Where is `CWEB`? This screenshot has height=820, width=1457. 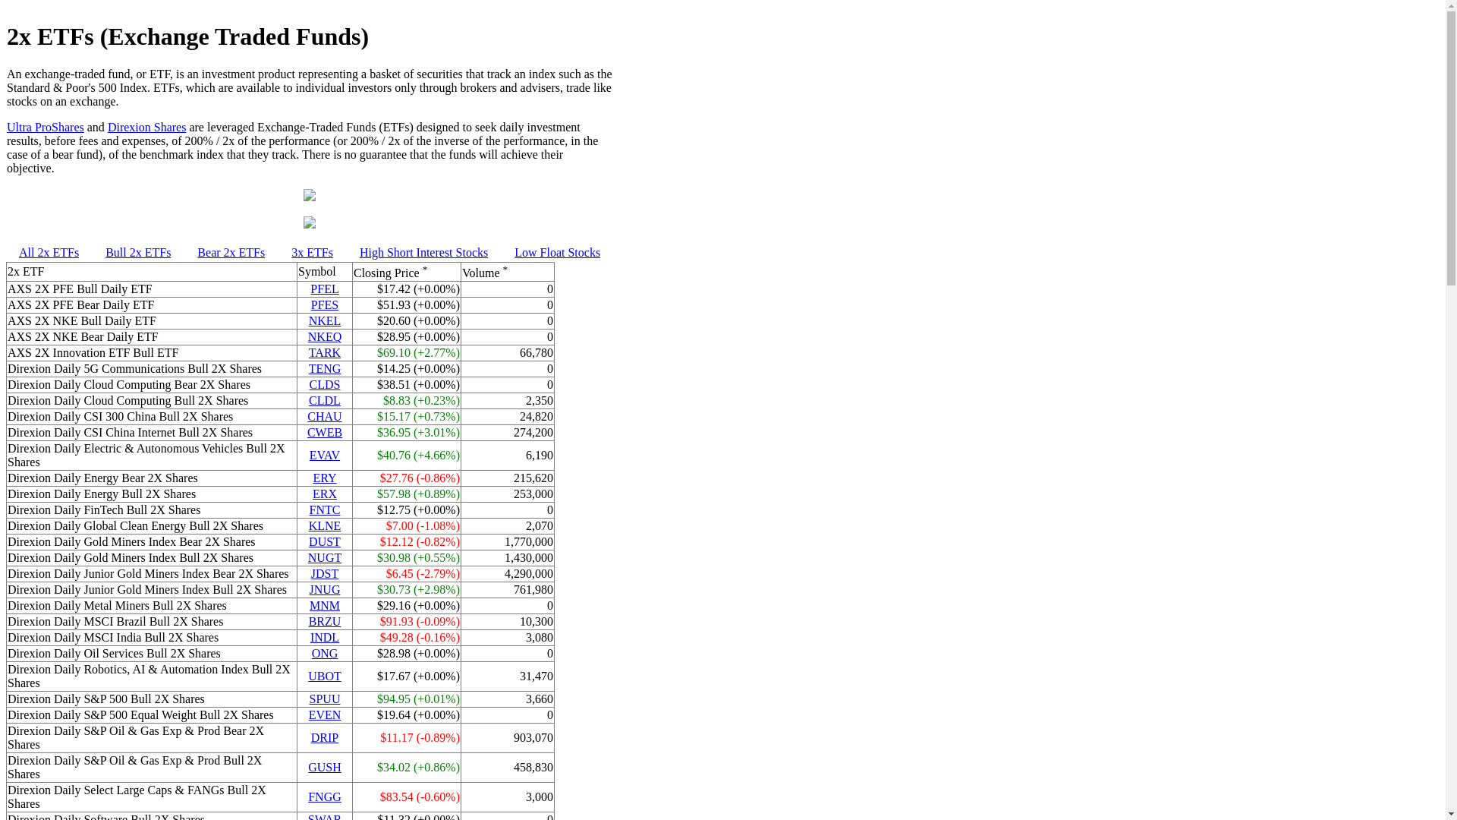 CWEB is located at coordinates (325, 433).